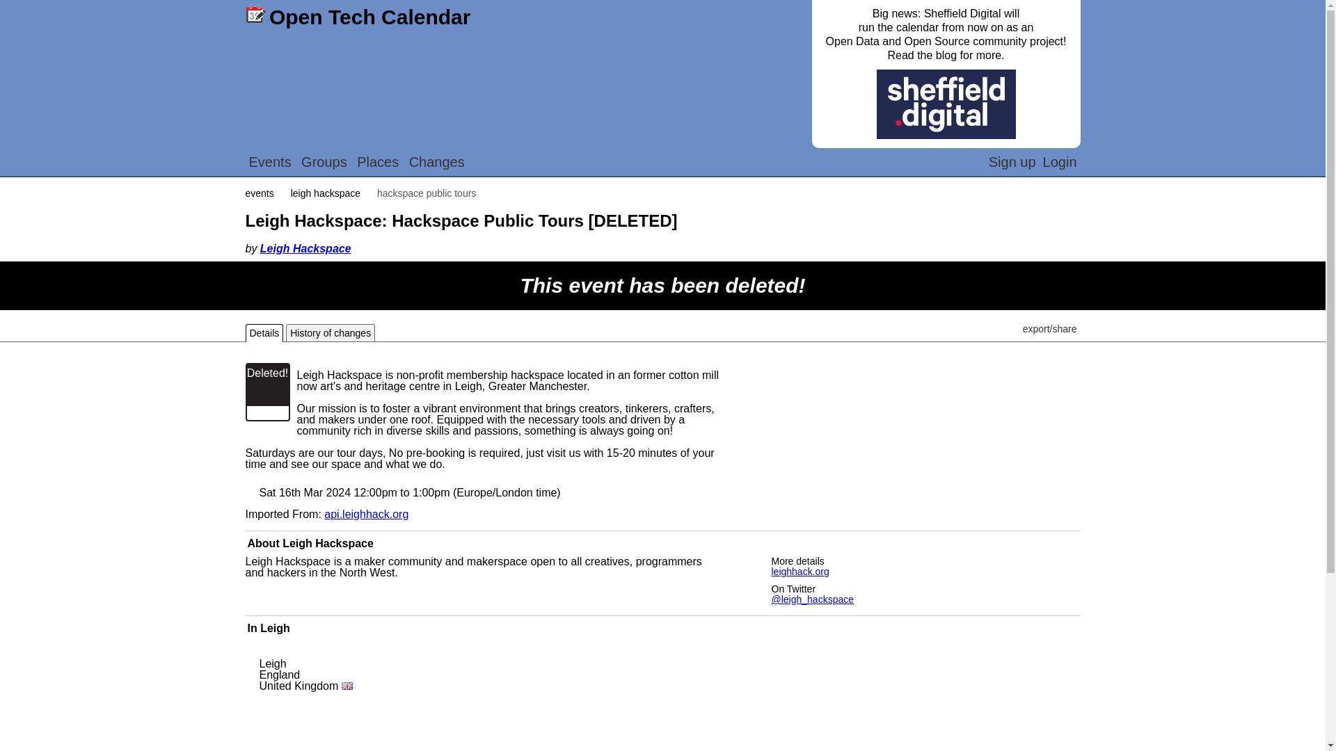 The width and height of the screenshot is (1336, 751). I want to click on England, so click(279, 675).